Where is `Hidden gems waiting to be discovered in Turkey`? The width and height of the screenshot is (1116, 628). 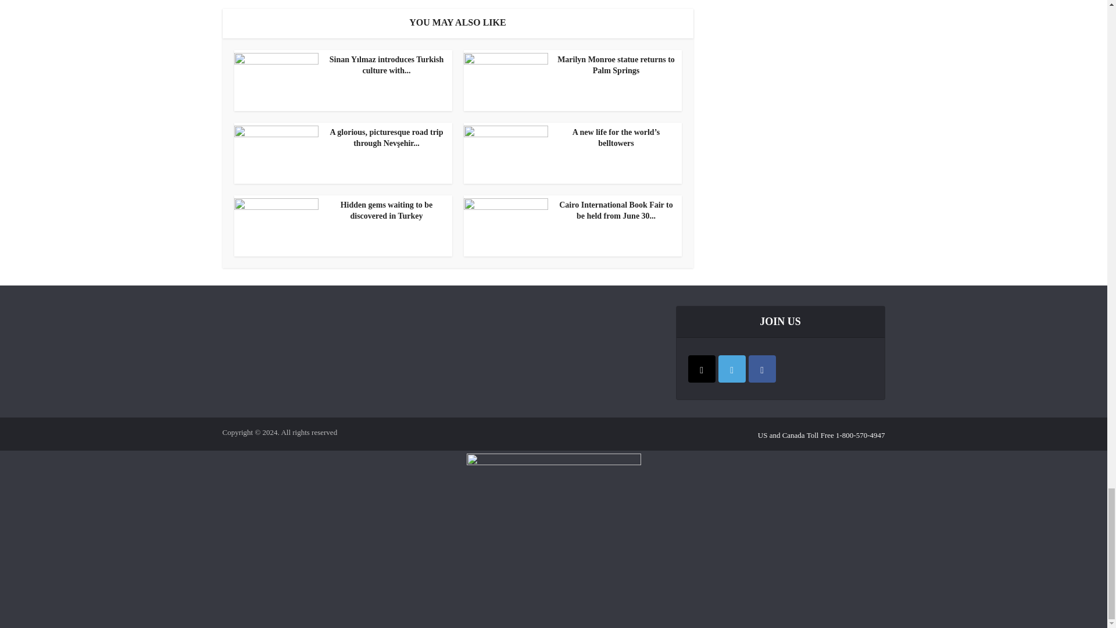 Hidden gems waiting to be discovered in Turkey is located at coordinates (339, 211).